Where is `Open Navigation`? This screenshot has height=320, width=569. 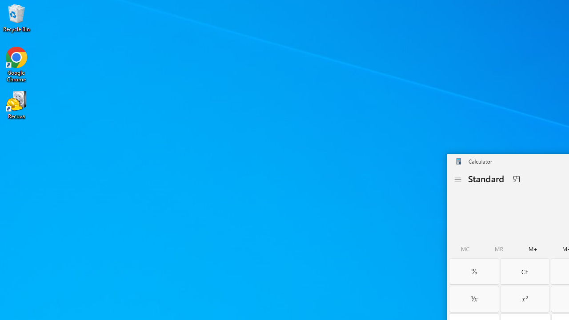
Open Navigation is located at coordinates (457, 179).